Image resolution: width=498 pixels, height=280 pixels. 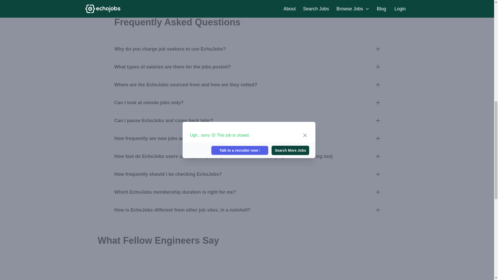 What do you see at coordinates (247, 174) in the screenshot?
I see `How frequently should I be checking EchoJobs?` at bounding box center [247, 174].